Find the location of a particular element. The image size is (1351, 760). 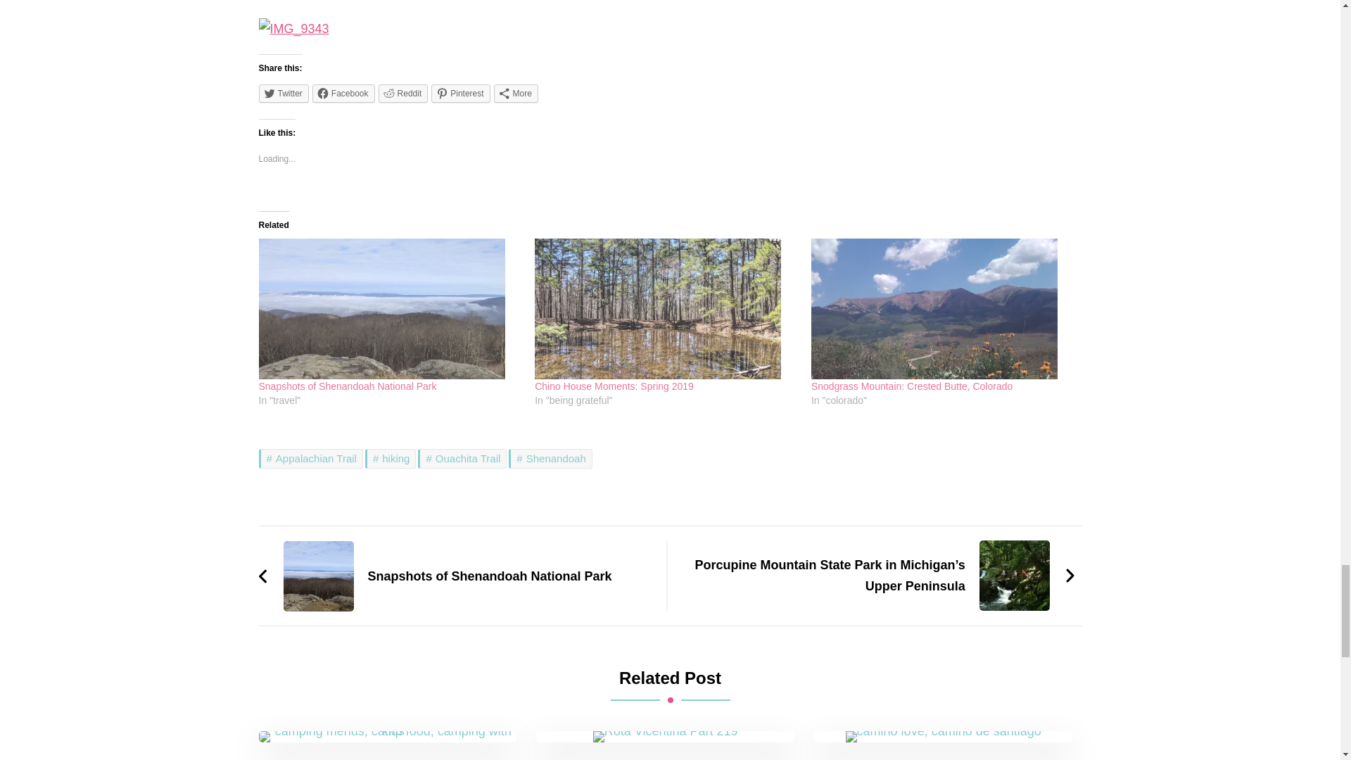

Click to share on Twitter is located at coordinates (284, 93).